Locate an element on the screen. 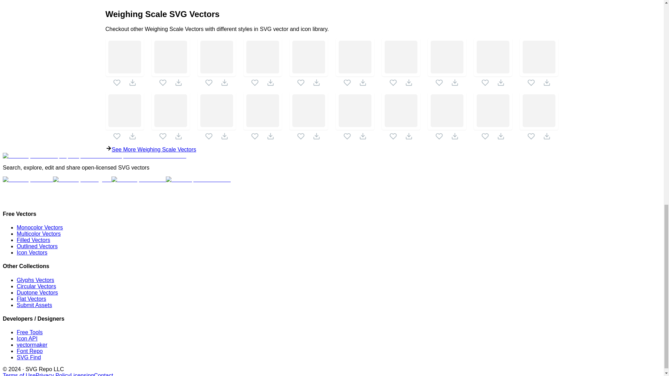 The image size is (669, 376). Glyphs Vectors is located at coordinates (36, 280).